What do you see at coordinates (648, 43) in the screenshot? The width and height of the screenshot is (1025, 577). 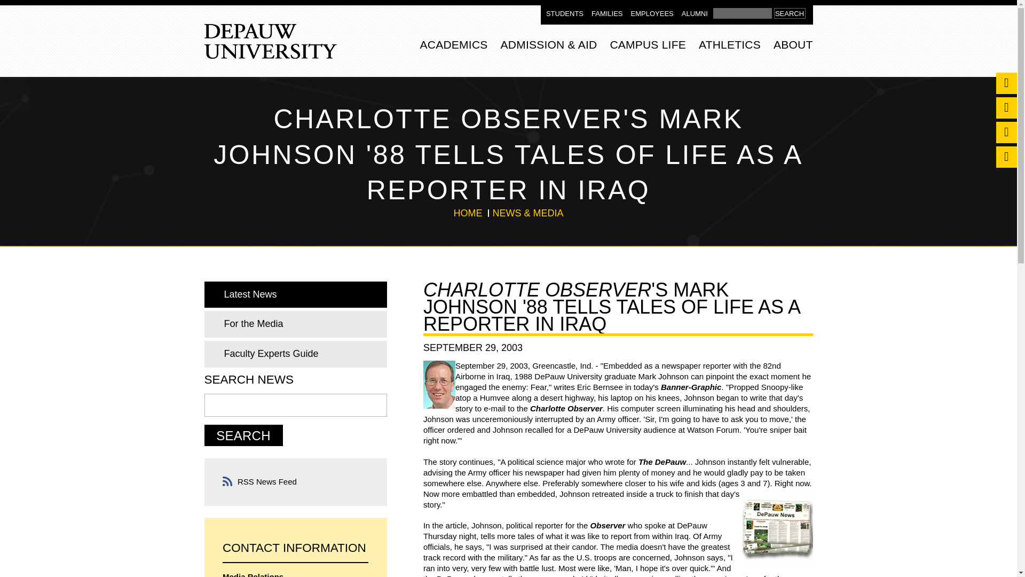 I see `CAMPUS LIFE` at bounding box center [648, 43].